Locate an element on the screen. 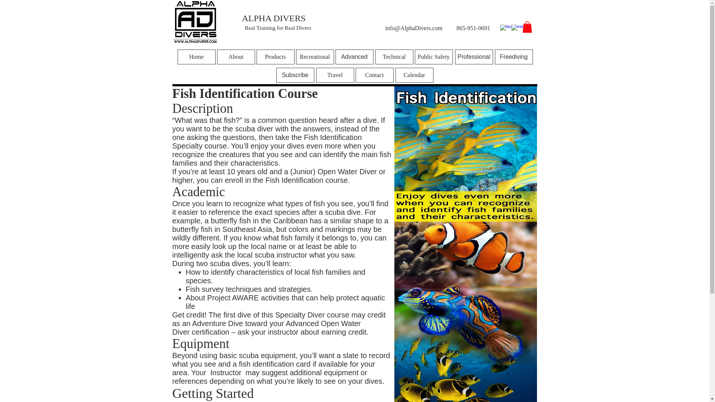 The image size is (715, 402). Advanced is located at coordinates (354, 57).